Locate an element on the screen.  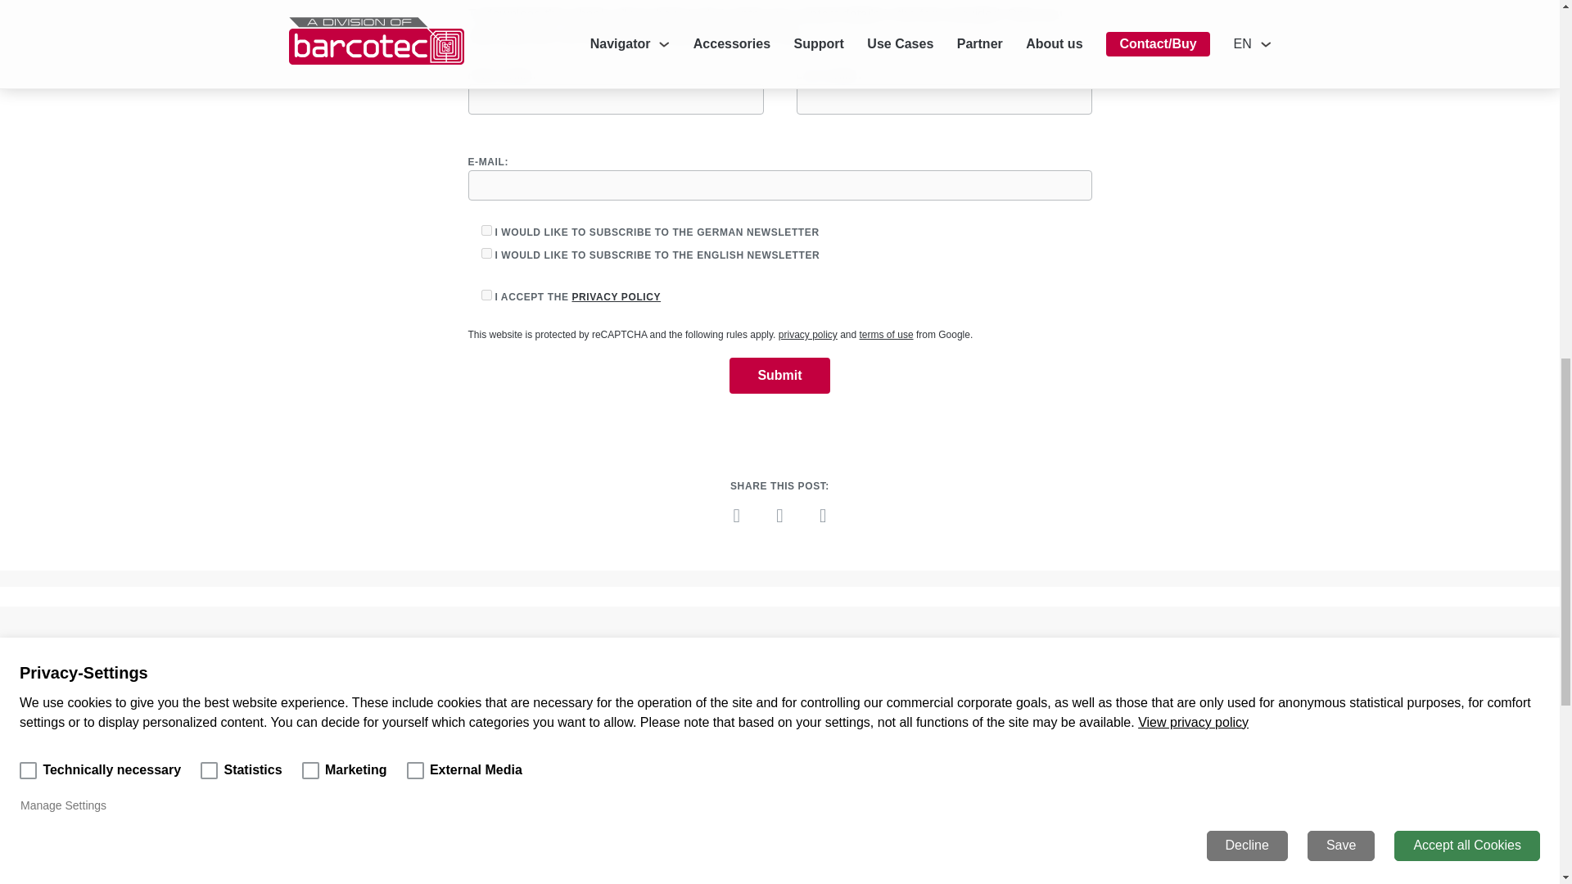
I would like to subscribe to the German newsletter is located at coordinates (736, 515).